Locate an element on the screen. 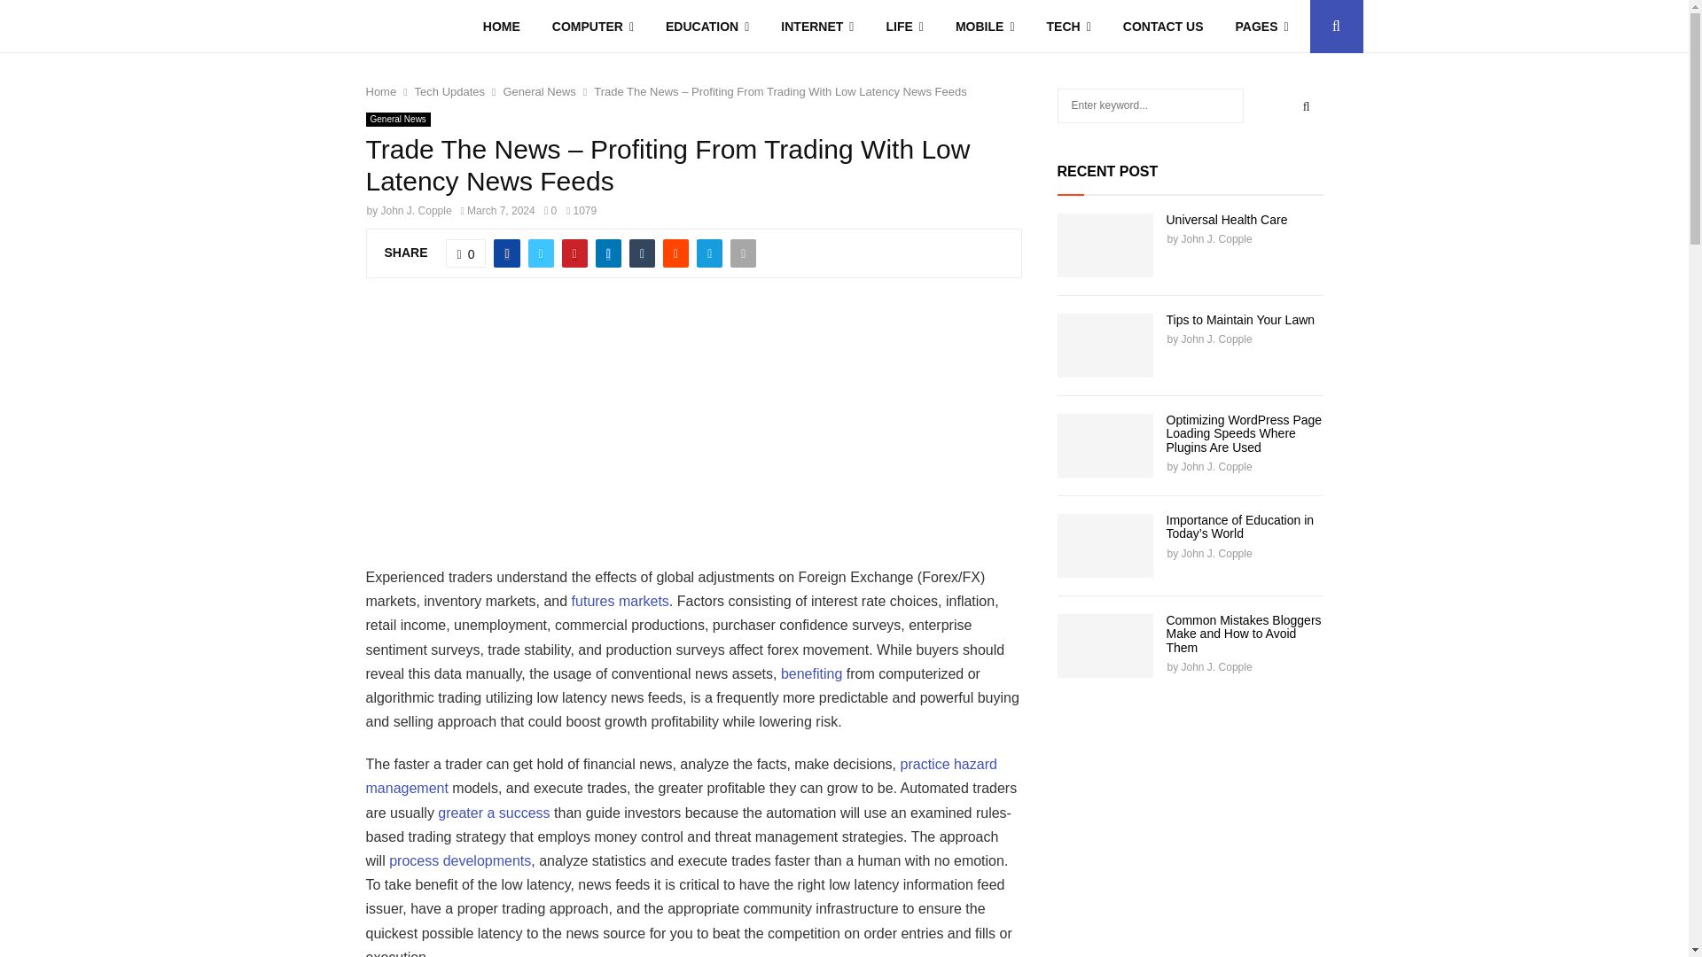  EDUCATION is located at coordinates (707, 27).